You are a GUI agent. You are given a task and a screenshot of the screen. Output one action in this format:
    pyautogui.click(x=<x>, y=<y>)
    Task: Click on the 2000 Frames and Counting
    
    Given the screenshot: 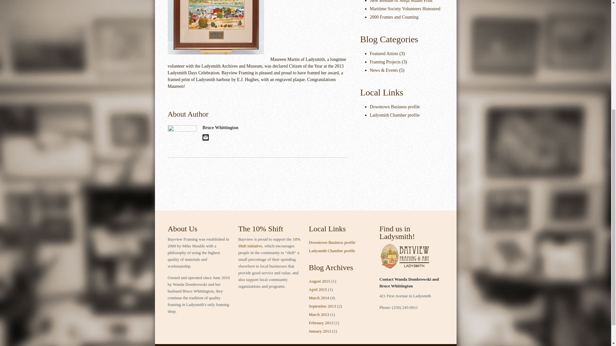 What is the action you would take?
    pyautogui.click(x=394, y=17)
    